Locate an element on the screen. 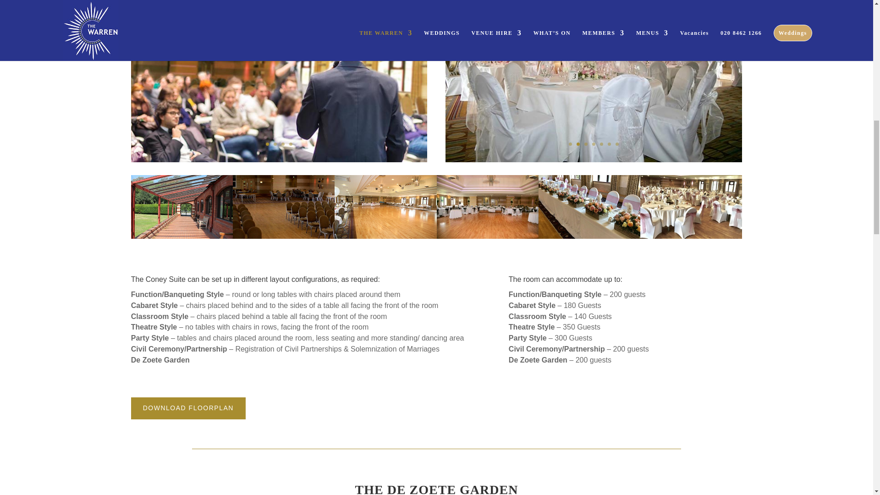 This screenshot has width=880, height=495. The Warren Coney Suite sm 5 is located at coordinates (283, 207).